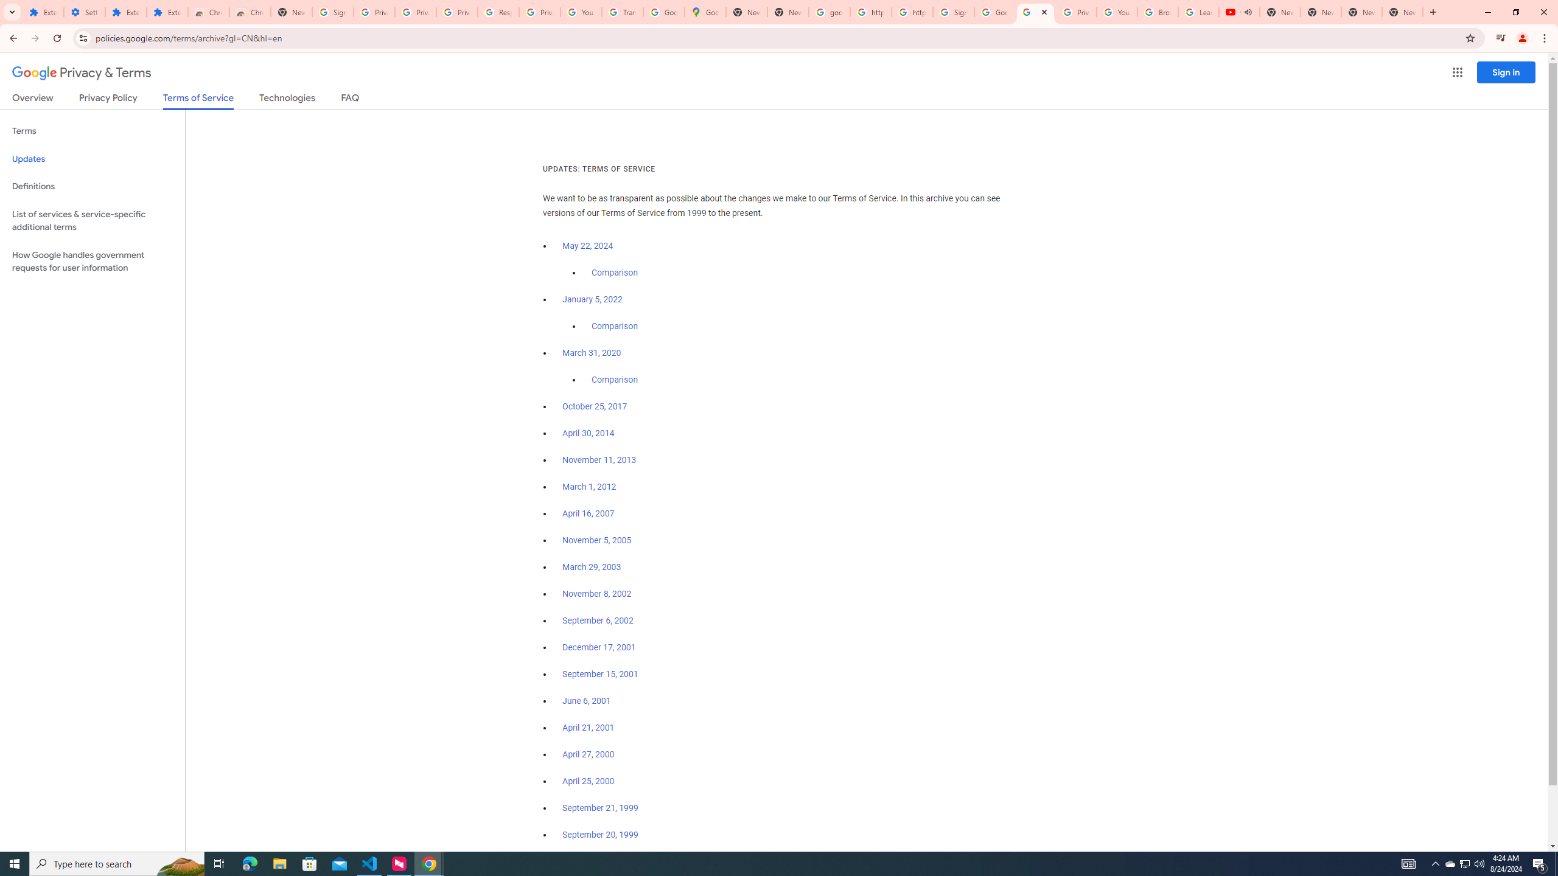  Describe the element at coordinates (588, 246) in the screenshot. I see `May 22, 2024` at that location.